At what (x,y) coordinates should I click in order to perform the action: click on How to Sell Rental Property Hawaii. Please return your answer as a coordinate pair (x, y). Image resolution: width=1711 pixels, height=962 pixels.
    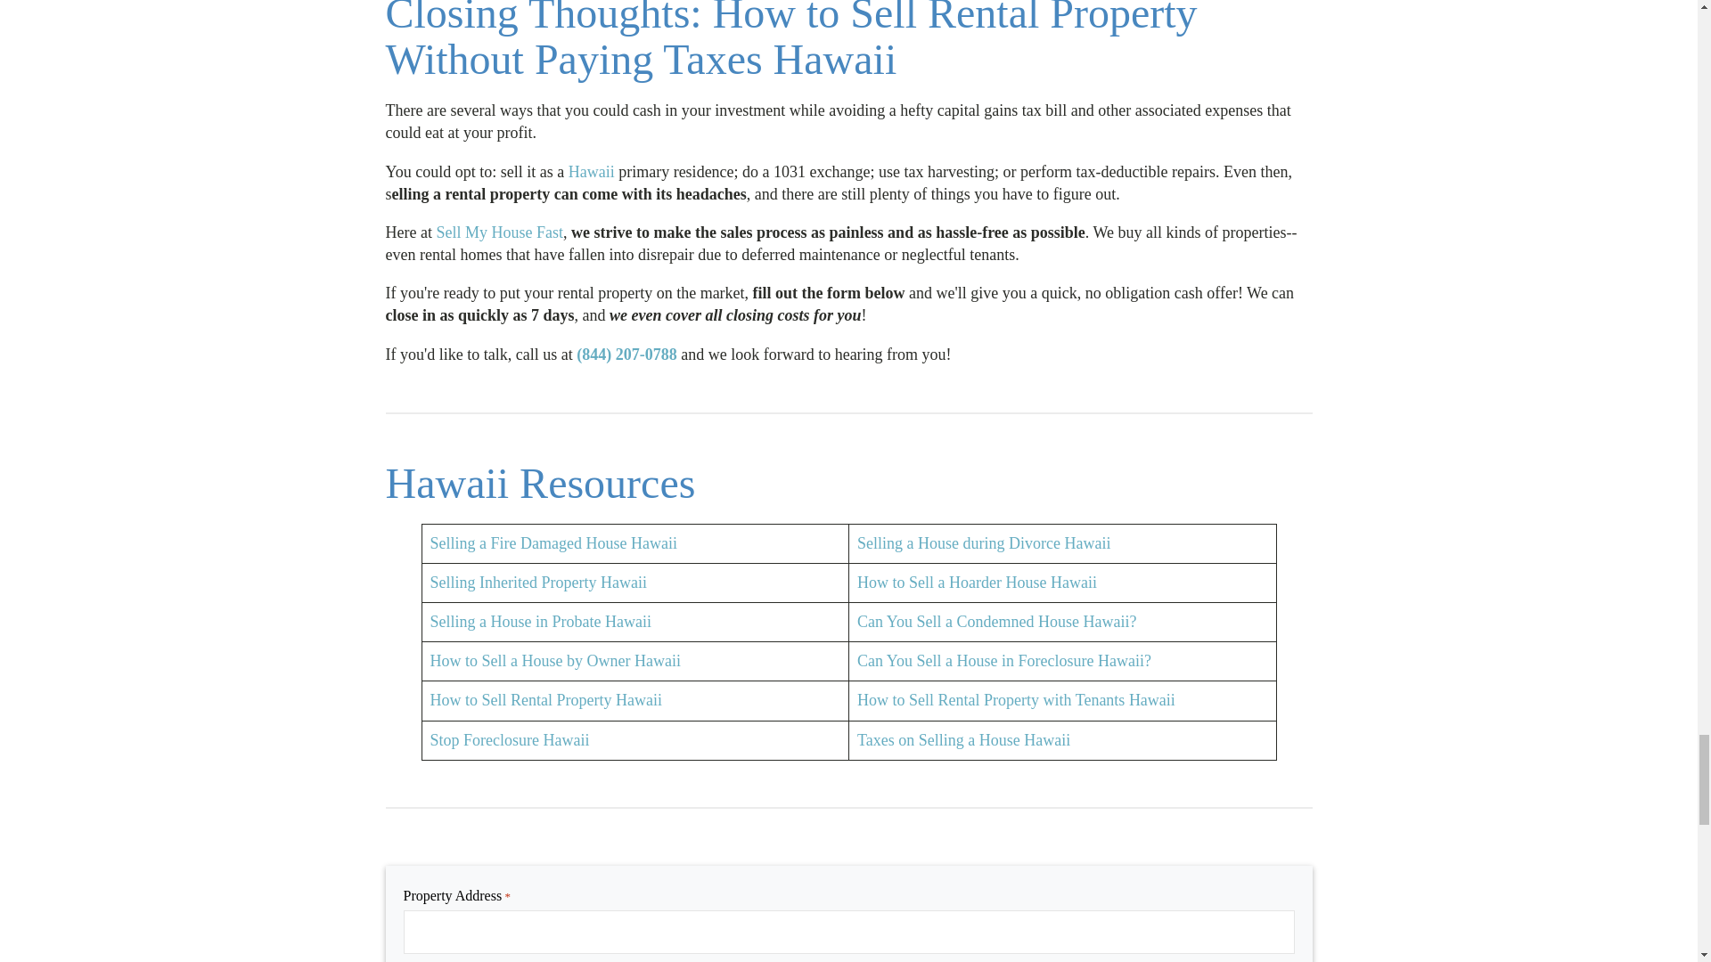
    Looking at the image, I should click on (544, 700).